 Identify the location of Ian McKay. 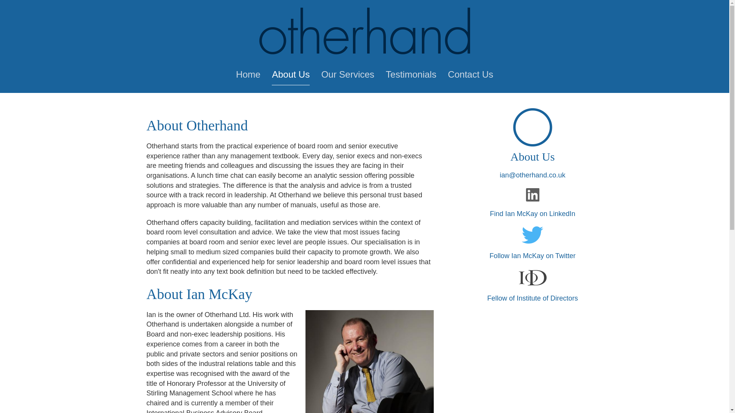
(365, 362).